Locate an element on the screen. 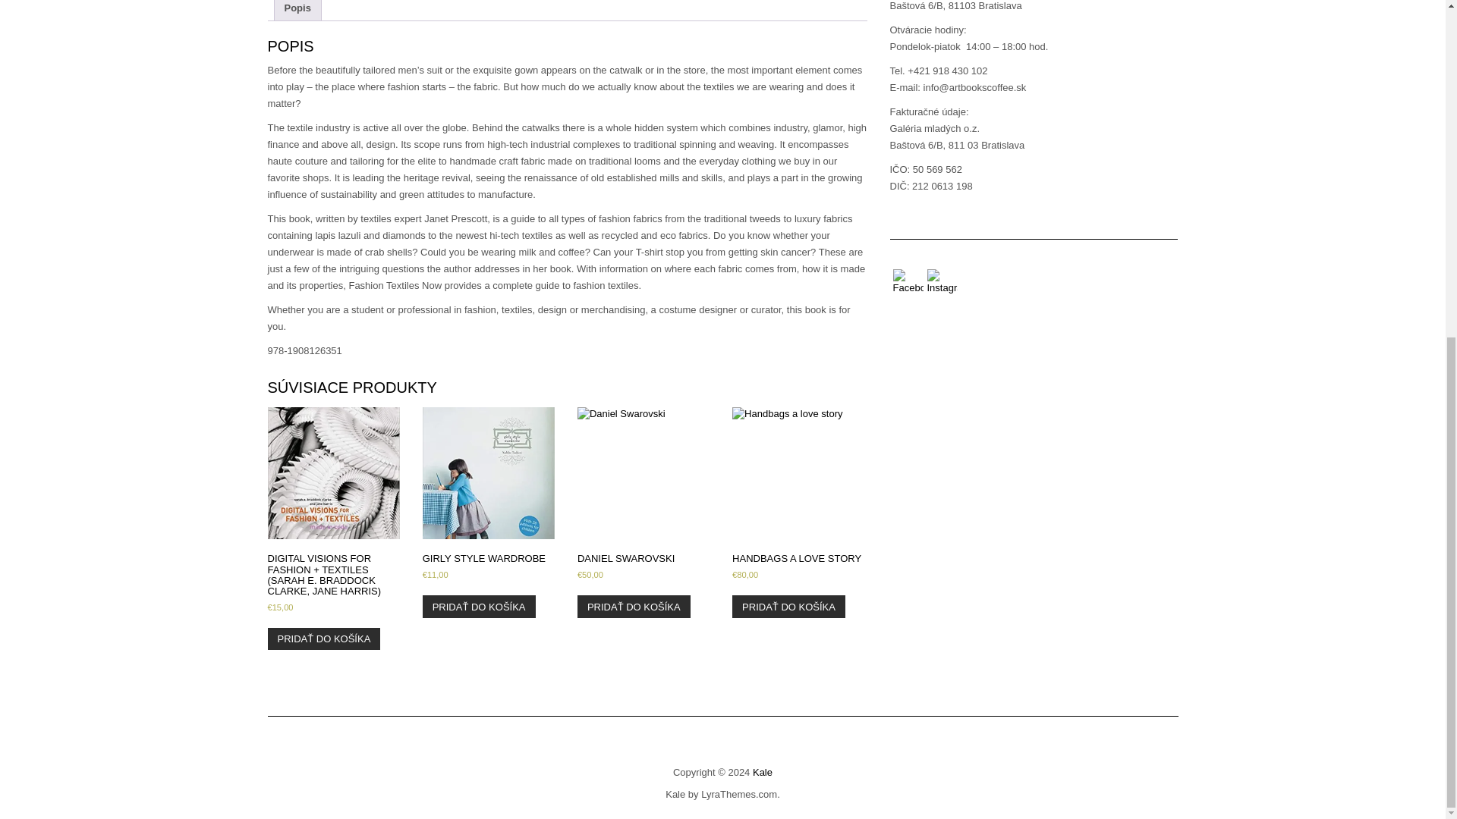 This screenshot has height=819, width=1457. Kale is located at coordinates (762, 772).